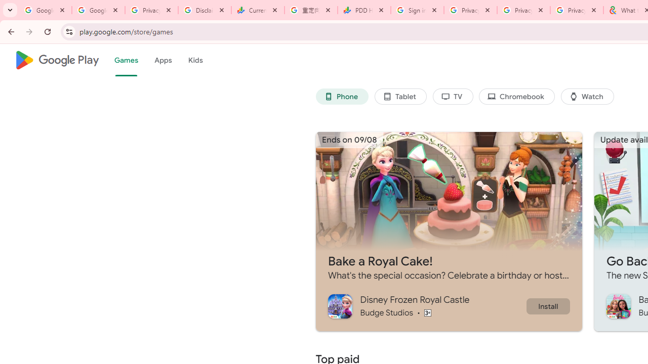 The width and height of the screenshot is (648, 364). I want to click on Privacy Checkup, so click(523, 10).